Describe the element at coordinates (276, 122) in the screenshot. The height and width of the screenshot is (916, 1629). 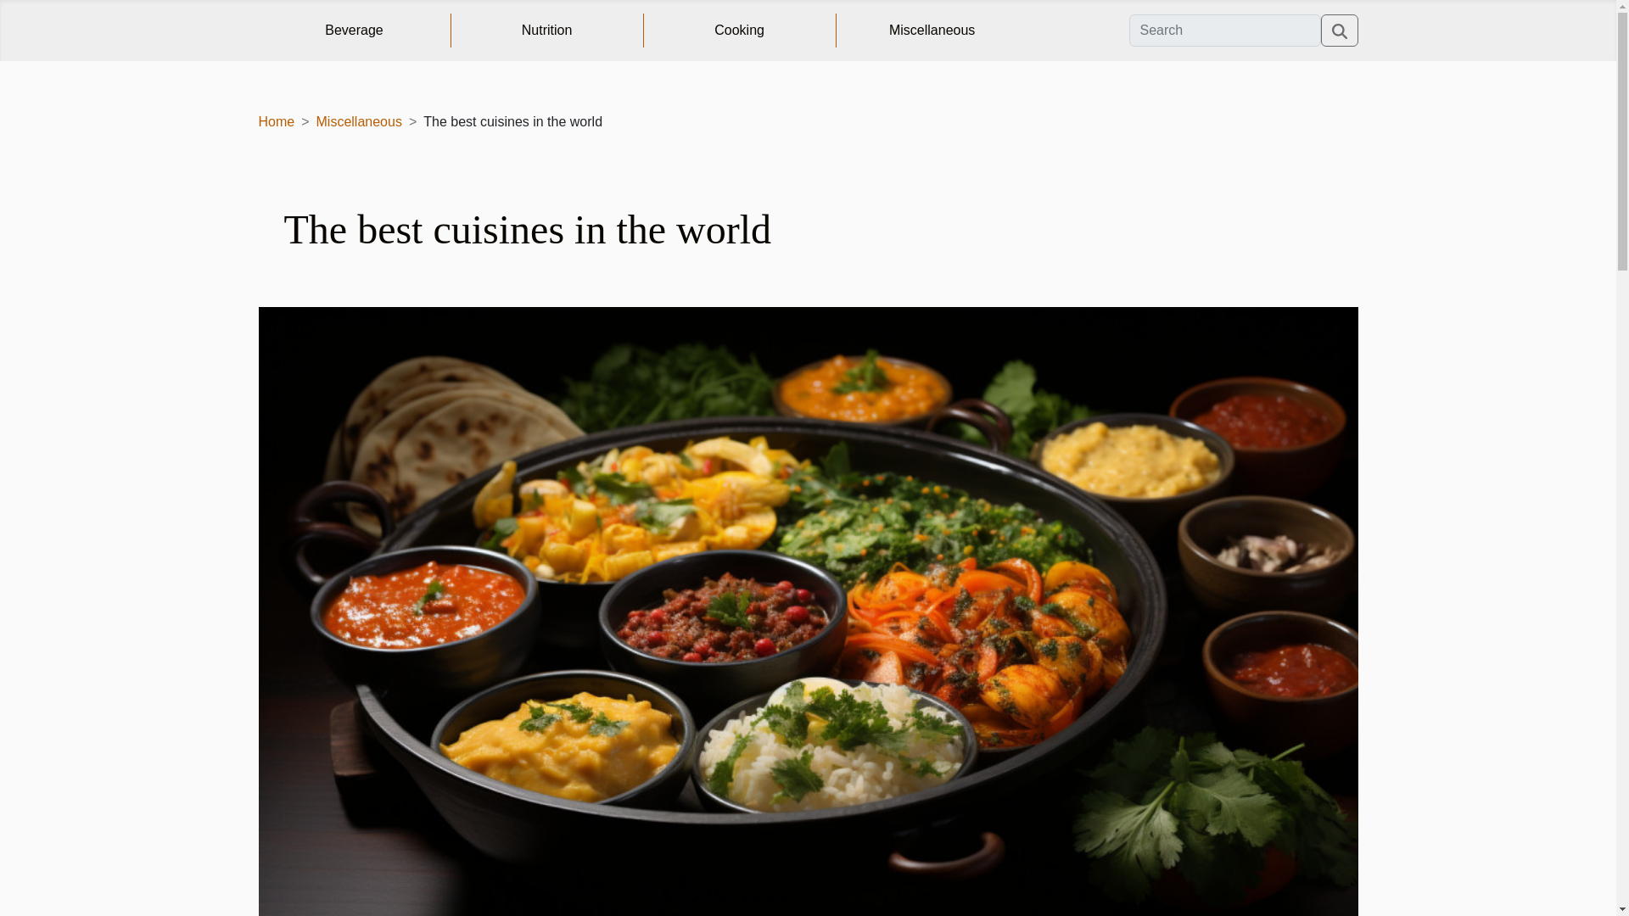
I see `Home` at that location.